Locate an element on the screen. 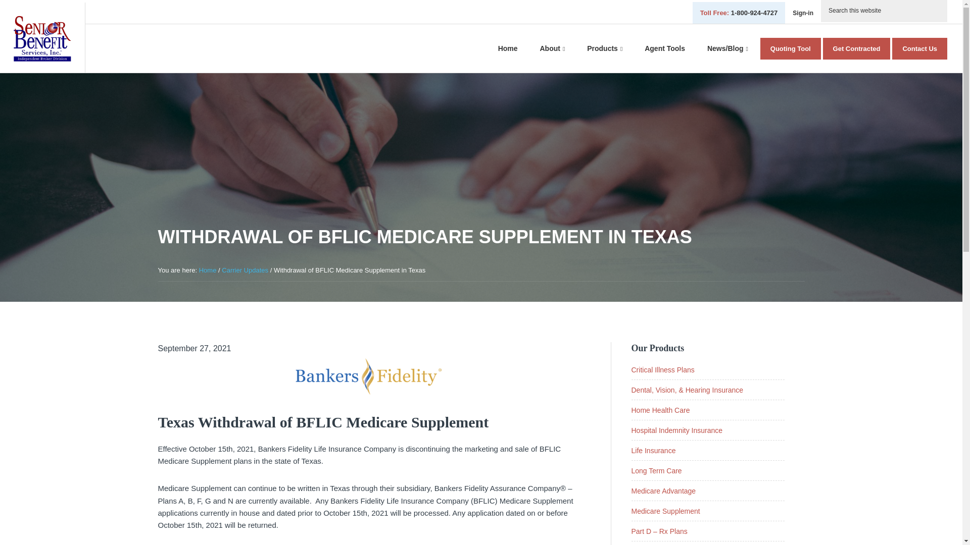 This screenshot has width=970, height=545. Home is located at coordinates (507, 48).